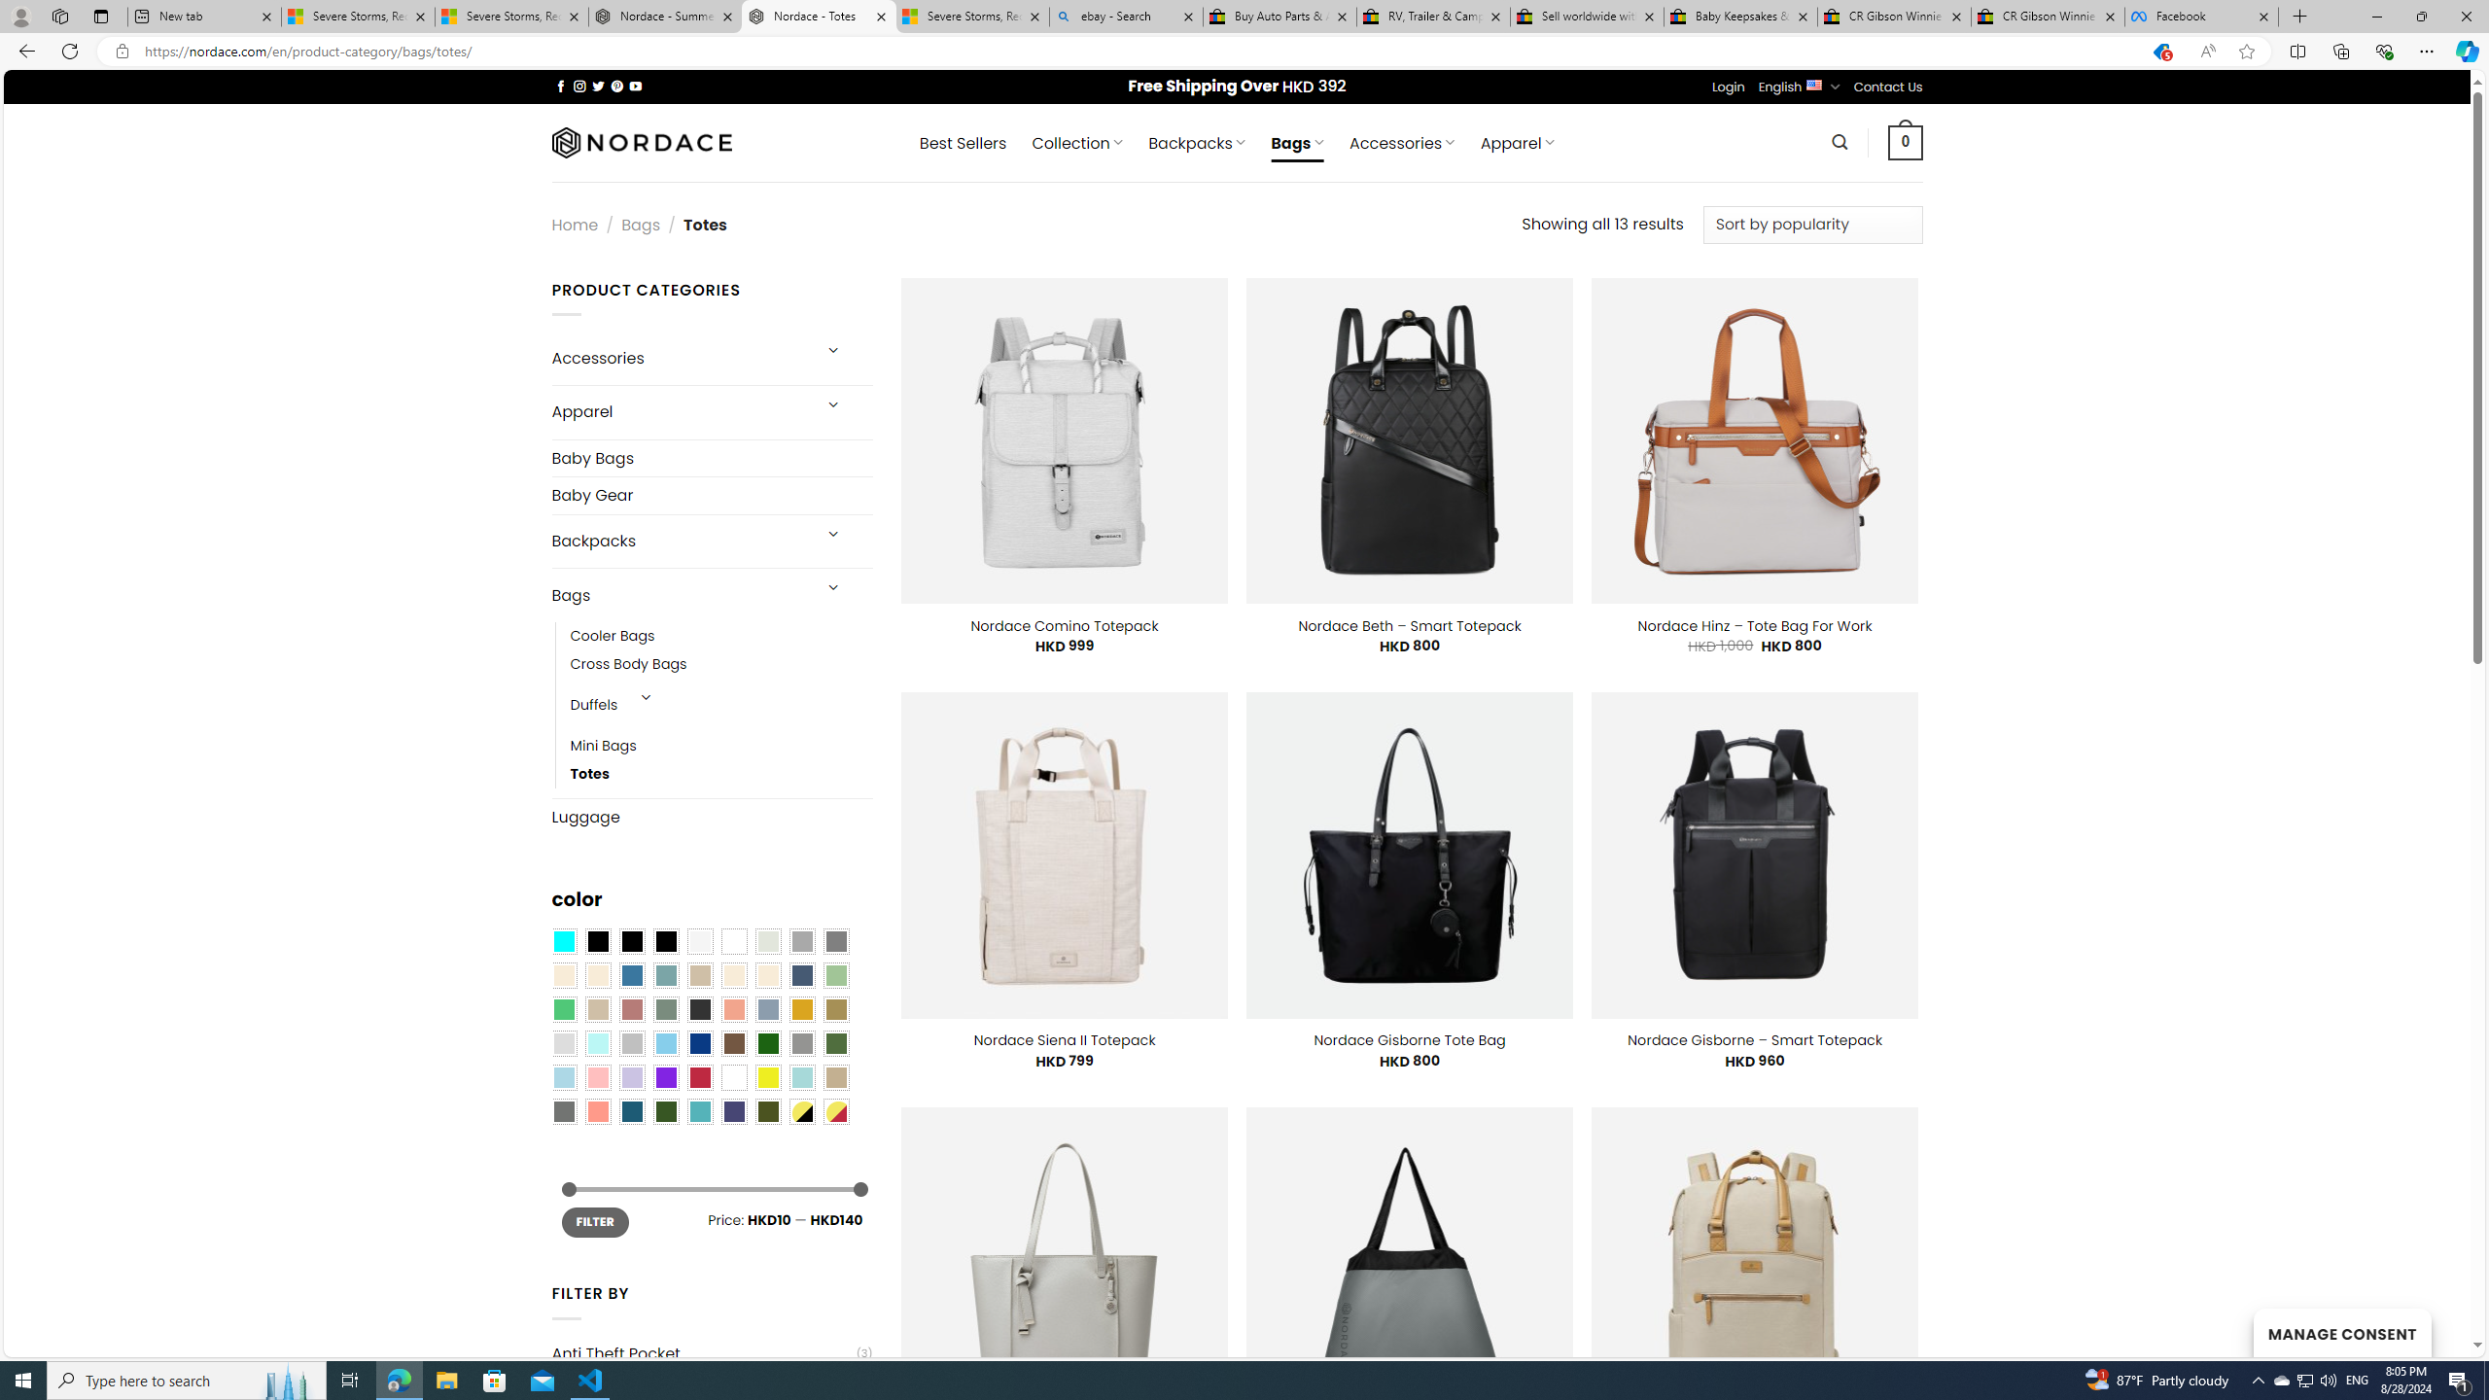 This screenshot has height=1400, width=2489. What do you see at coordinates (734, 1009) in the screenshot?
I see `Coral` at bounding box center [734, 1009].